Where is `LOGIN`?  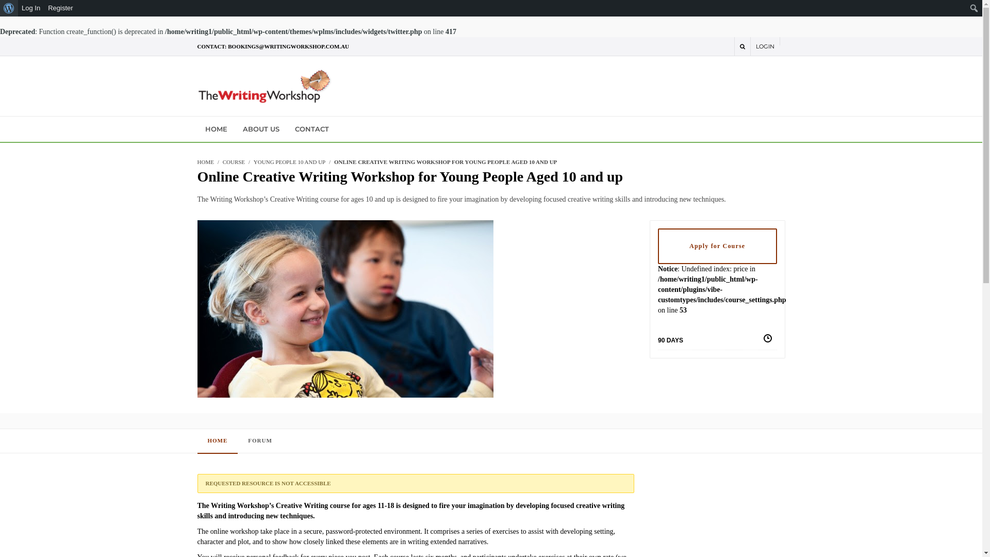
LOGIN is located at coordinates (765, 46).